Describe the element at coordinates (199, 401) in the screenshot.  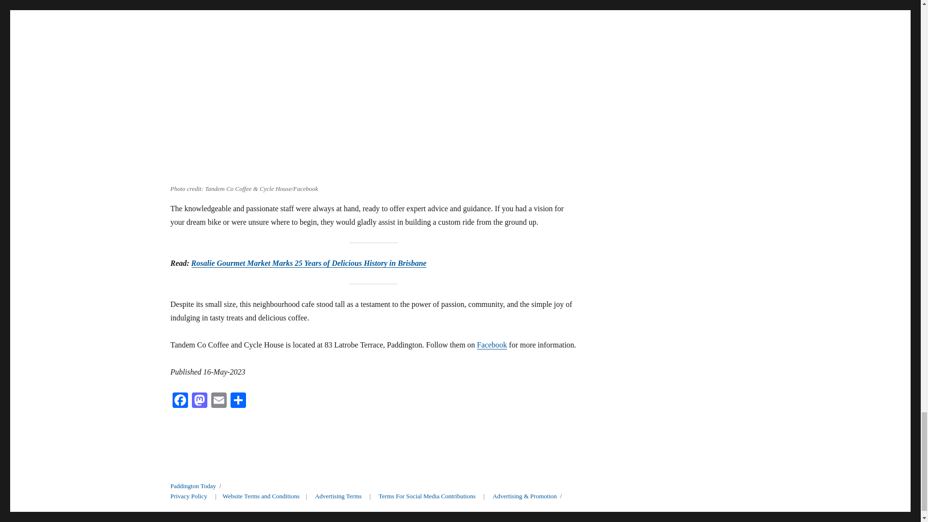
I see `Mastodon` at that location.